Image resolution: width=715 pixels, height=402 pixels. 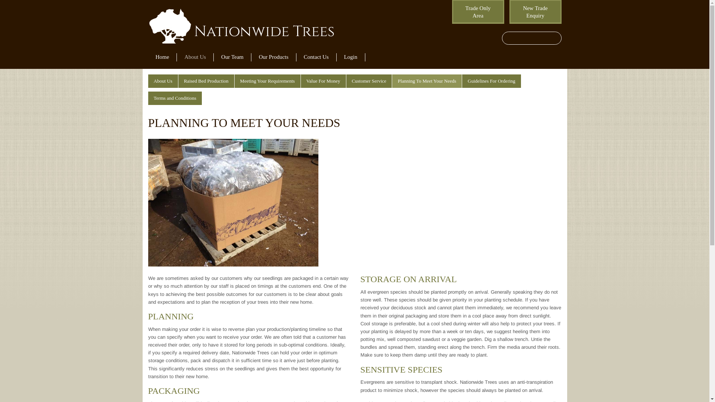 What do you see at coordinates (536, 12) in the screenshot?
I see `New Trade Enquiry` at bounding box center [536, 12].